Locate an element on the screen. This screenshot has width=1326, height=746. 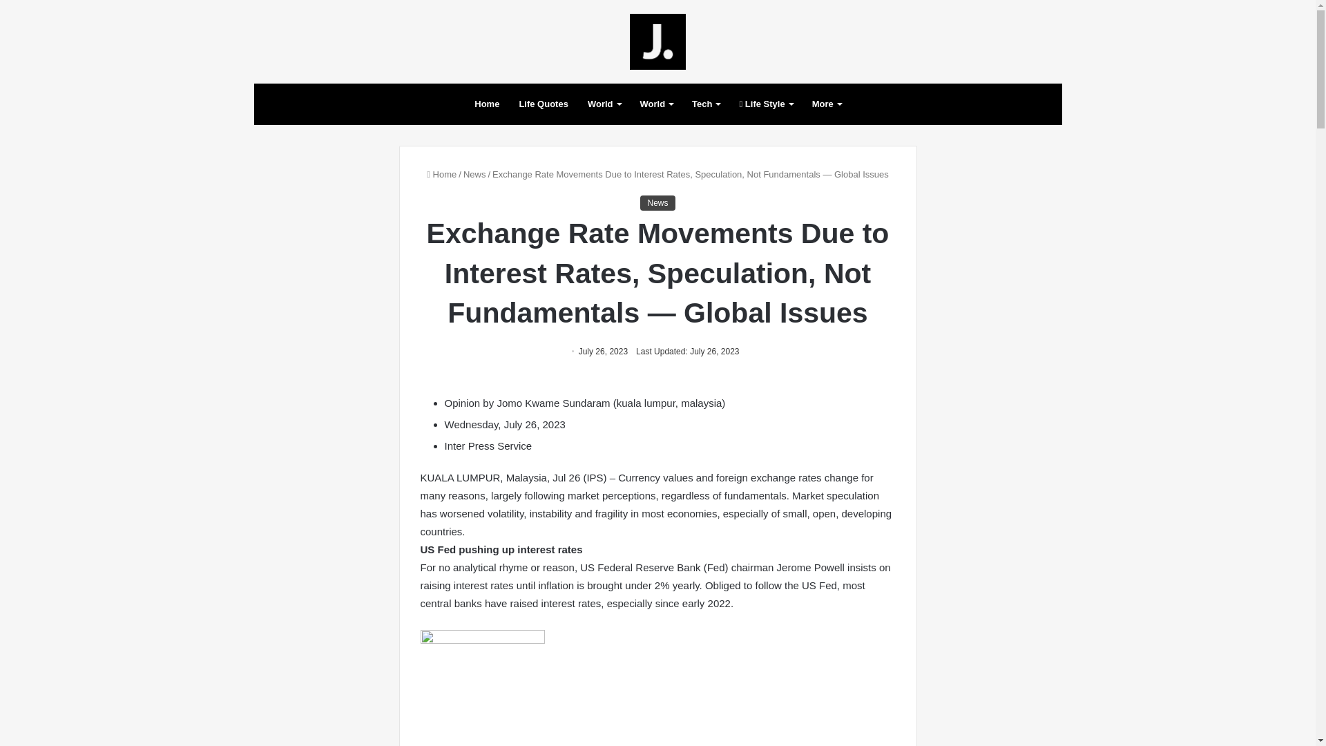
Life Quotes is located at coordinates (544, 104).